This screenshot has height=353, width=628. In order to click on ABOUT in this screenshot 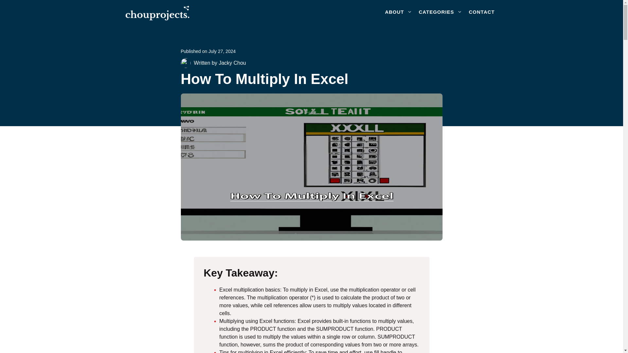, I will do `click(398, 12)`.